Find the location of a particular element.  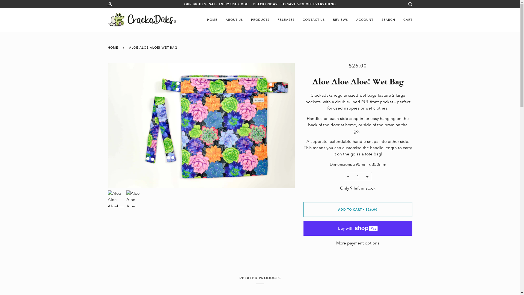

More payment options is located at coordinates (358, 243).